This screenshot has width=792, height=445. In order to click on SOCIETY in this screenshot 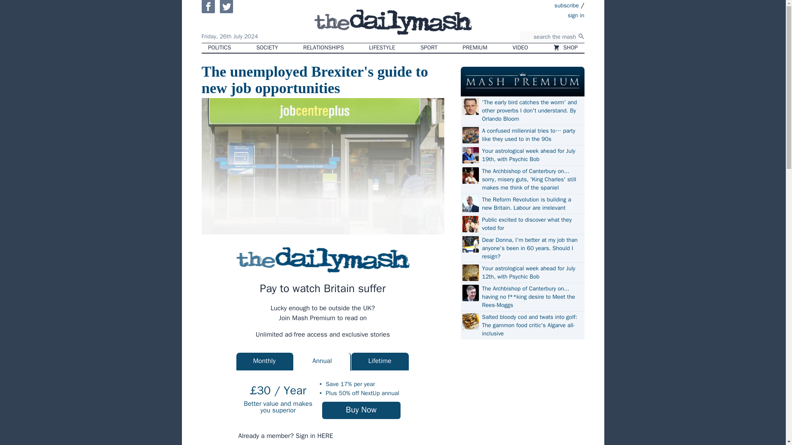, I will do `click(266, 48)`.